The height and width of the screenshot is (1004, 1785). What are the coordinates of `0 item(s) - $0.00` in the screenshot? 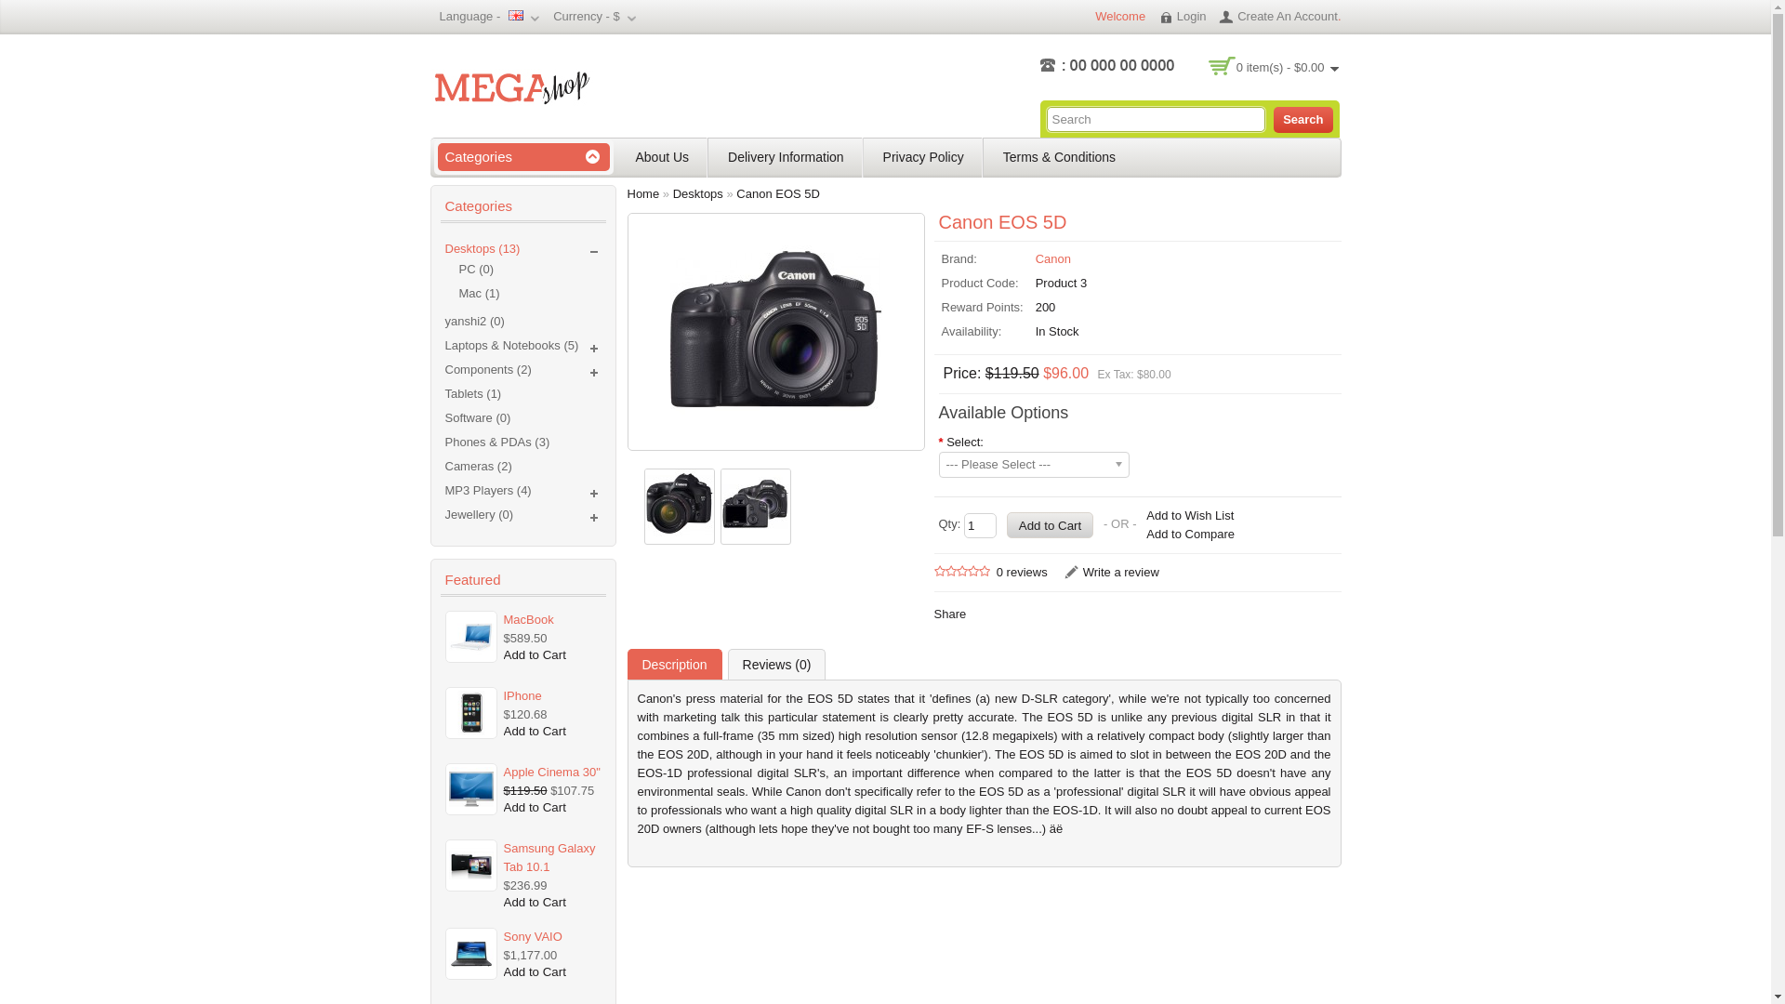 It's located at (1288, 67).